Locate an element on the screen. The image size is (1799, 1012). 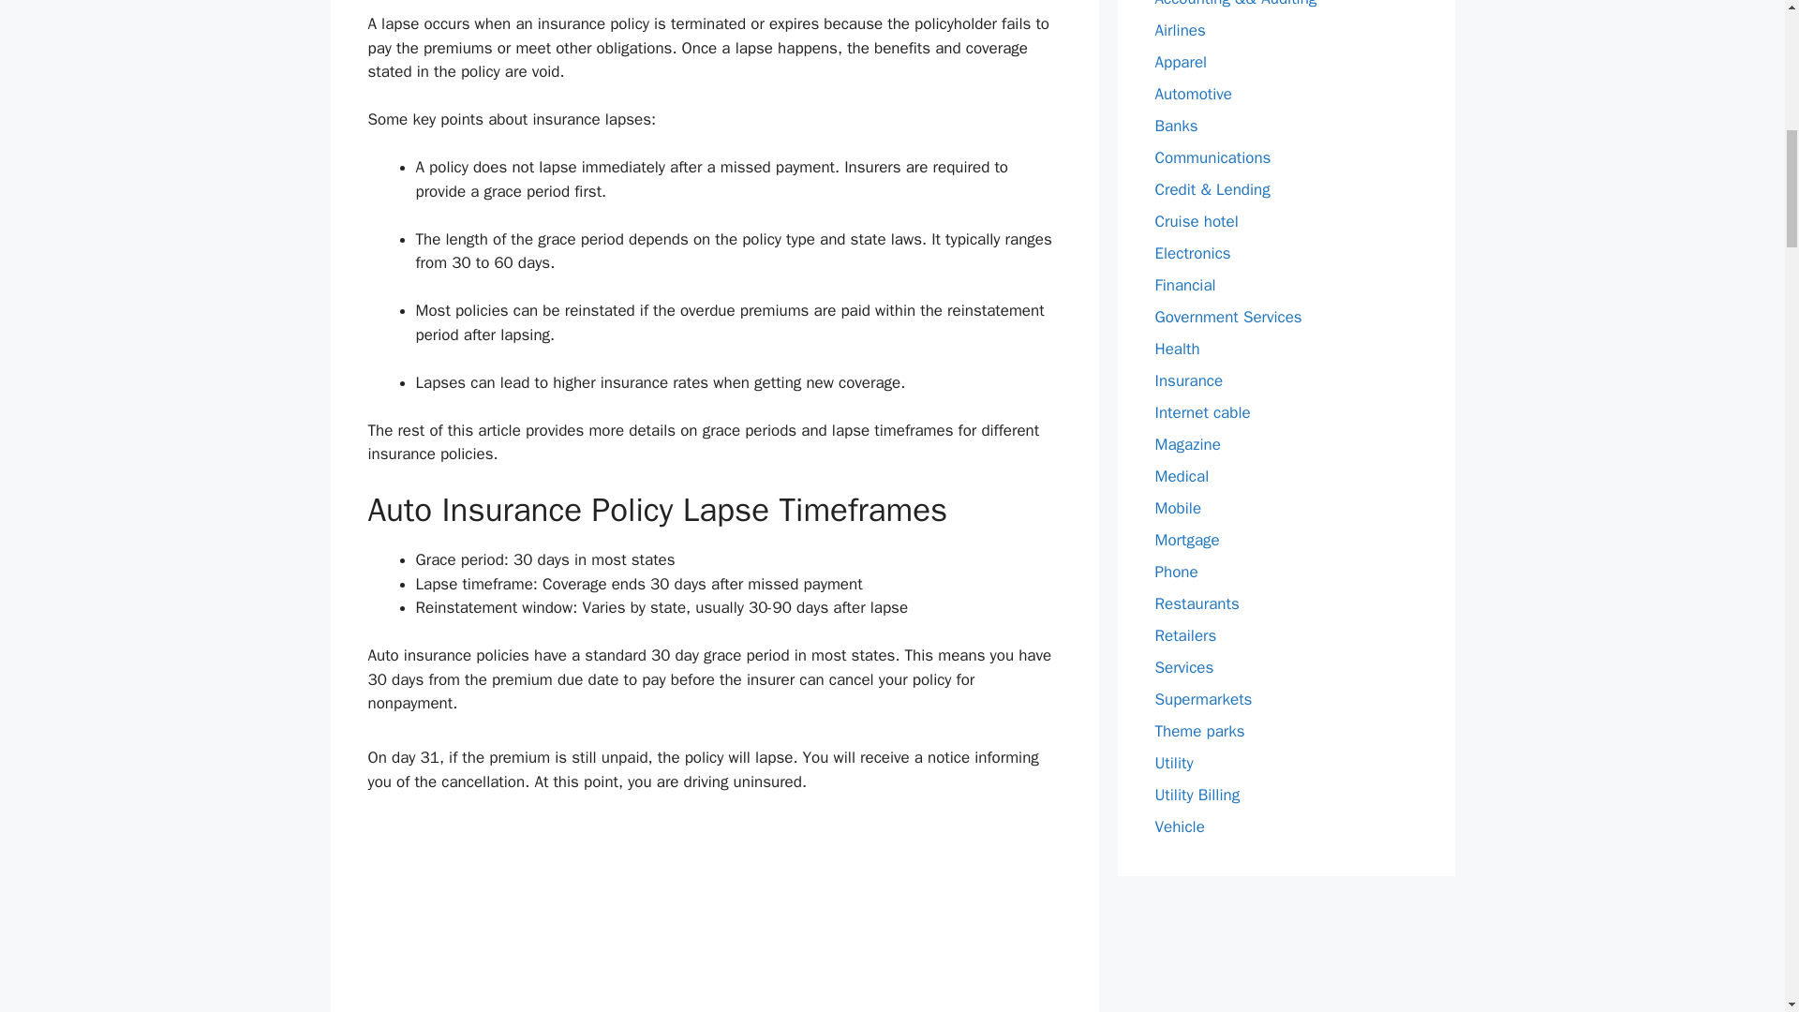
Financial is located at coordinates (1184, 285).